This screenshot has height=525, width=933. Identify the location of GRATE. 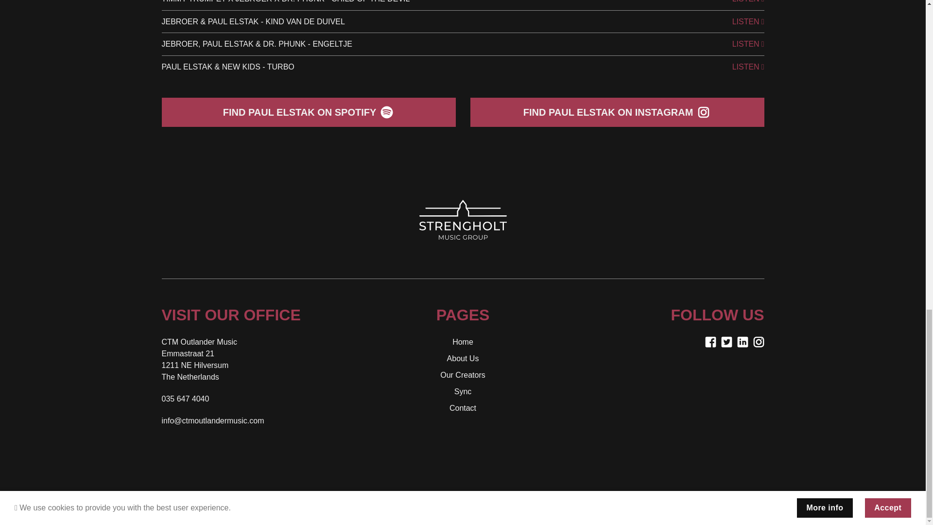
(479, 495).